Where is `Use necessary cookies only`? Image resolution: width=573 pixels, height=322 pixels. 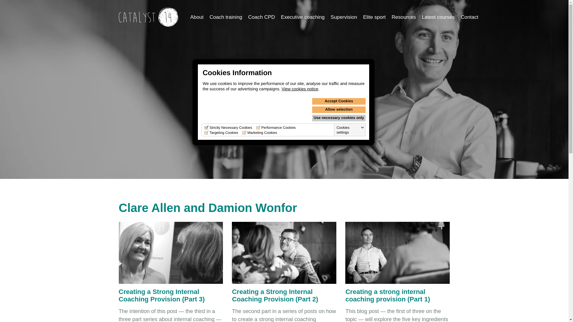
Use necessary cookies only is located at coordinates (339, 118).